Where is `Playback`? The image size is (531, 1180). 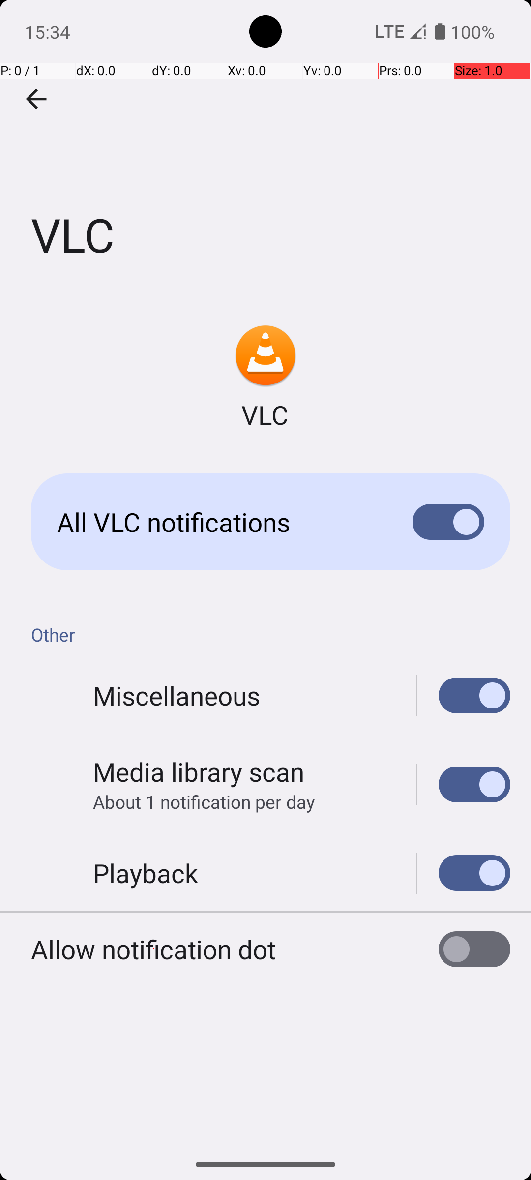 Playback is located at coordinates (146, 873).